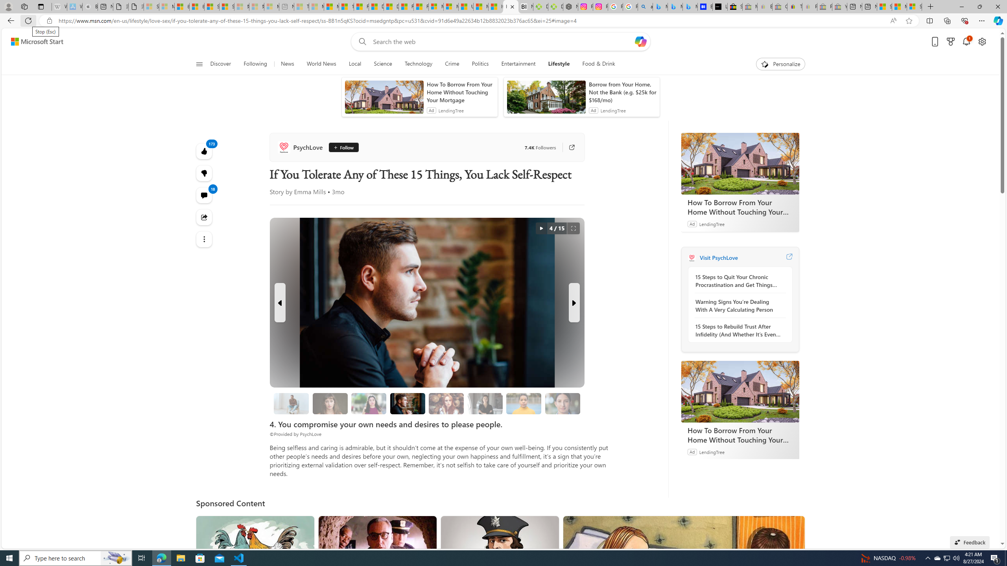  I want to click on View comments 18 Comment, so click(205, 195).